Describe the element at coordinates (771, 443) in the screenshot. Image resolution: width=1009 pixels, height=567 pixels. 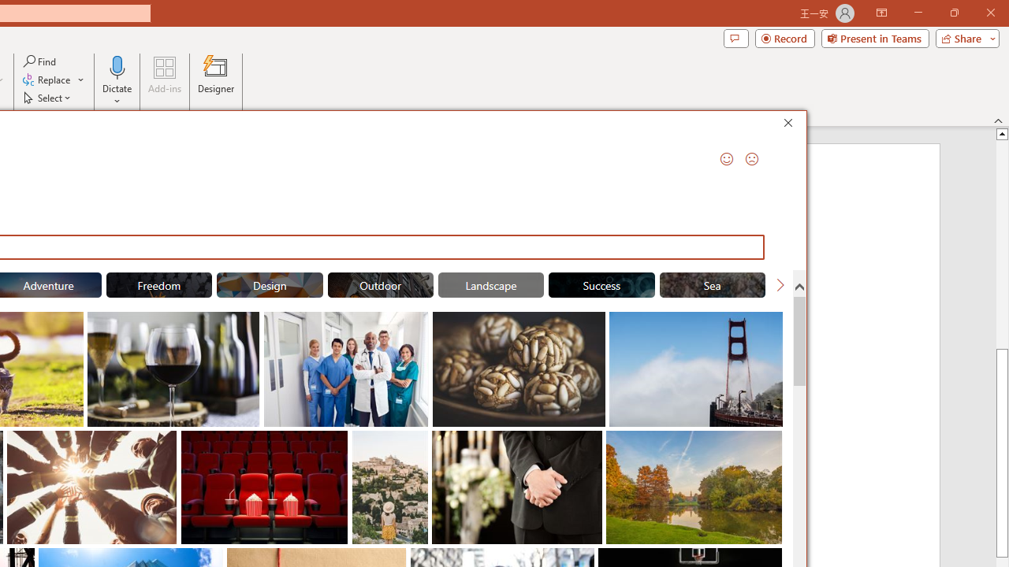
I see `Thumbnail` at that location.